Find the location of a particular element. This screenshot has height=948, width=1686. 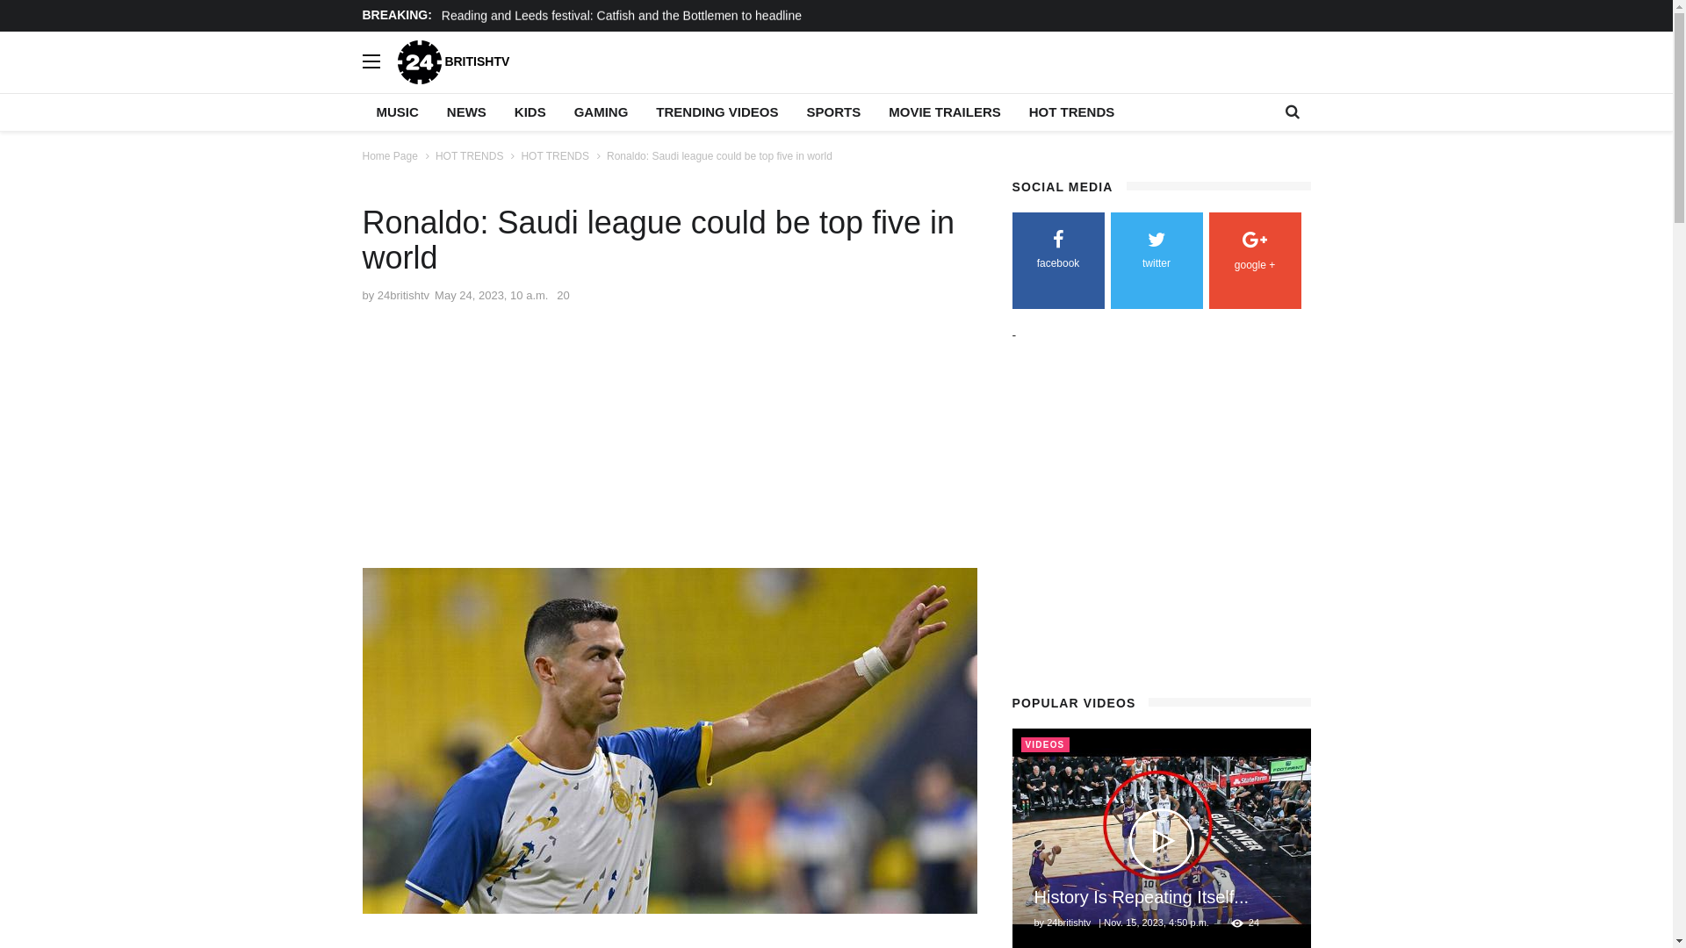

HOT TRENDS is located at coordinates (555, 156).